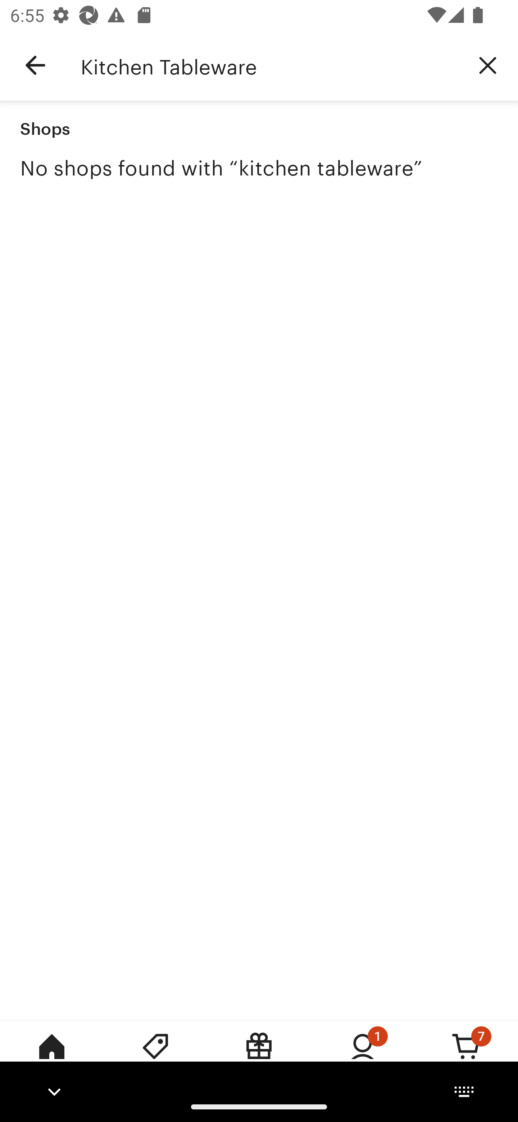 The image size is (518, 1122). Describe the element at coordinates (488, 65) in the screenshot. I see `Clear query` at that location.